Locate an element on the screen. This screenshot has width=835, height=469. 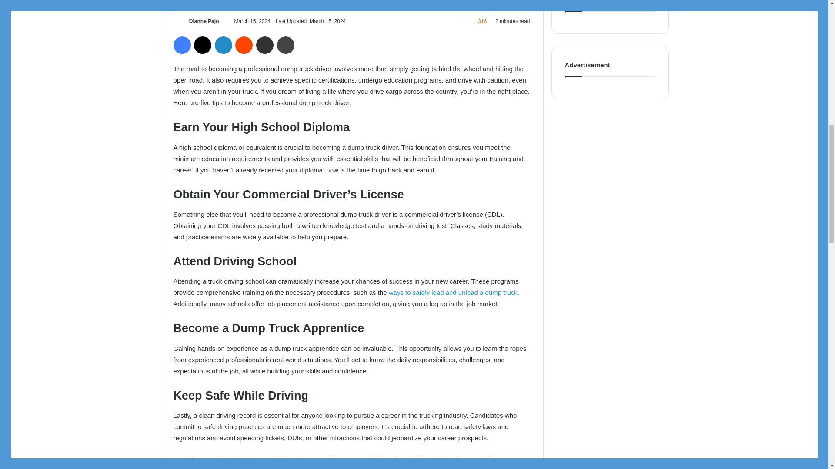
LinkedIn is located at coordinates (223, 45).